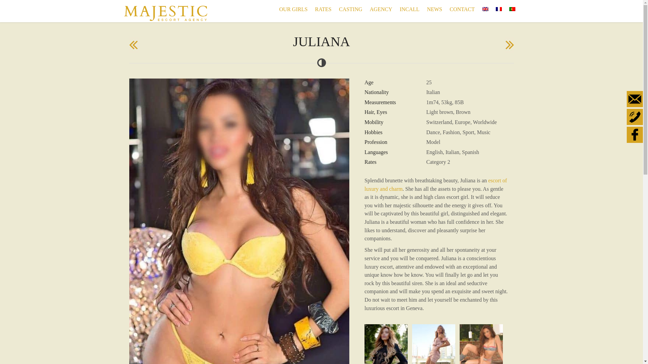 The width and height of the screenshot is (648, 364). I want to click on CONTACT, so click(462, 9).